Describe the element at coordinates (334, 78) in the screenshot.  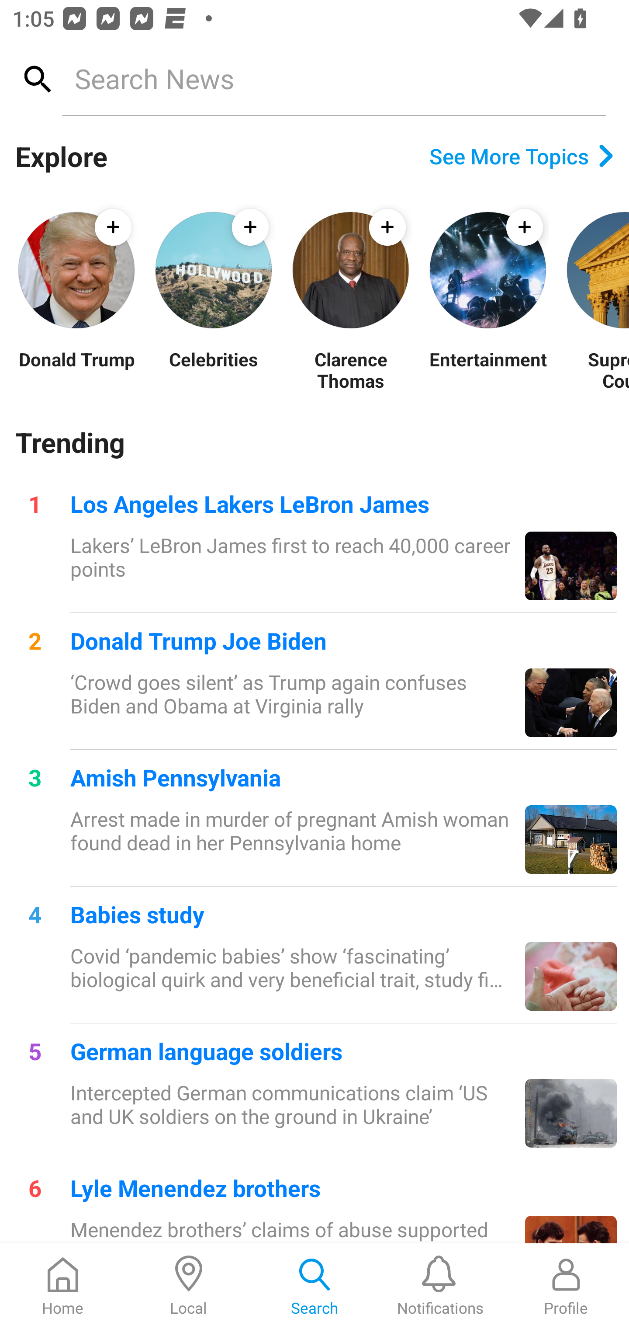
I see `Search News` at that location.